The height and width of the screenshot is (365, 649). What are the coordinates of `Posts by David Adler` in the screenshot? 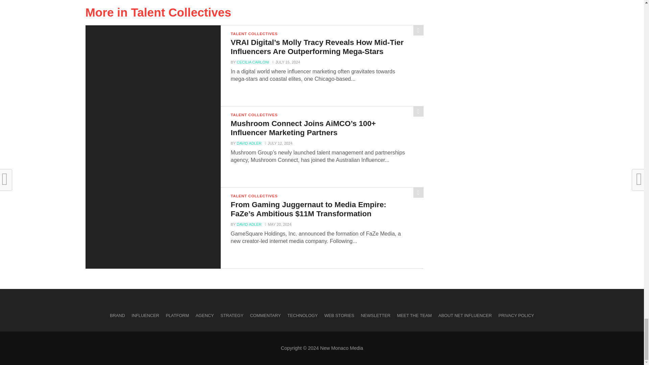 It's located at (249, 143).